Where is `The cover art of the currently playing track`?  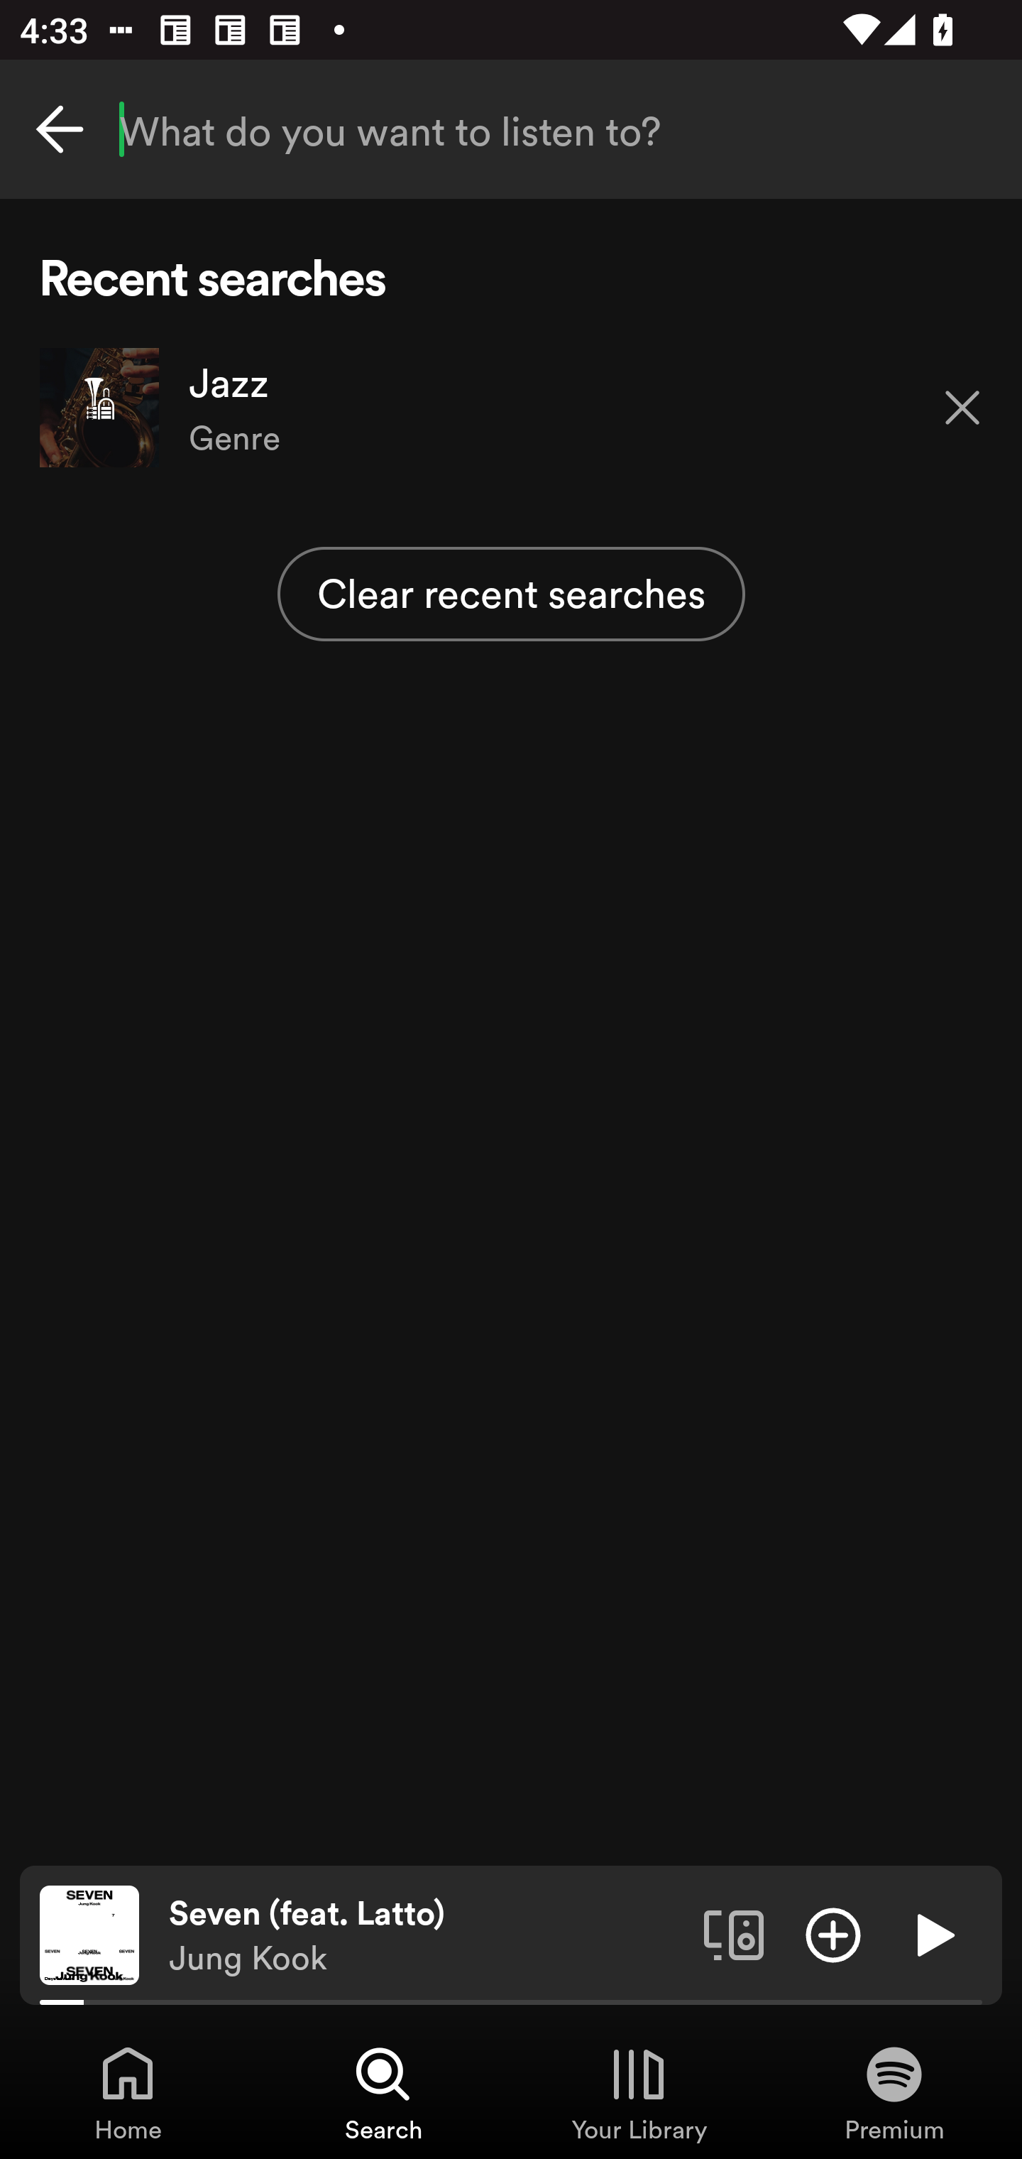
The cover art of the currently playing track is located at coordinates (89, 1934).